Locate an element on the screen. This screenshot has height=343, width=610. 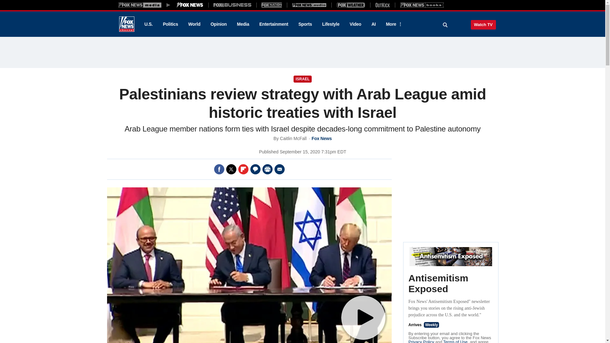
Watch TV is located at coordinates (483, 24).